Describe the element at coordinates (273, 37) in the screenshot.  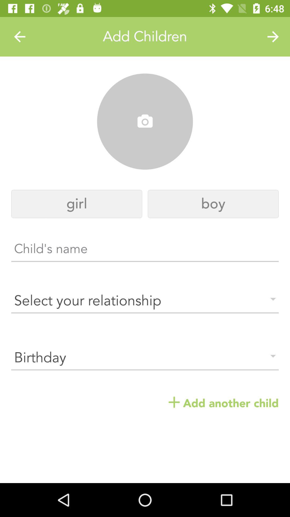
I see `click on the arrow symbol at the top most right corner of the web page` at that location.